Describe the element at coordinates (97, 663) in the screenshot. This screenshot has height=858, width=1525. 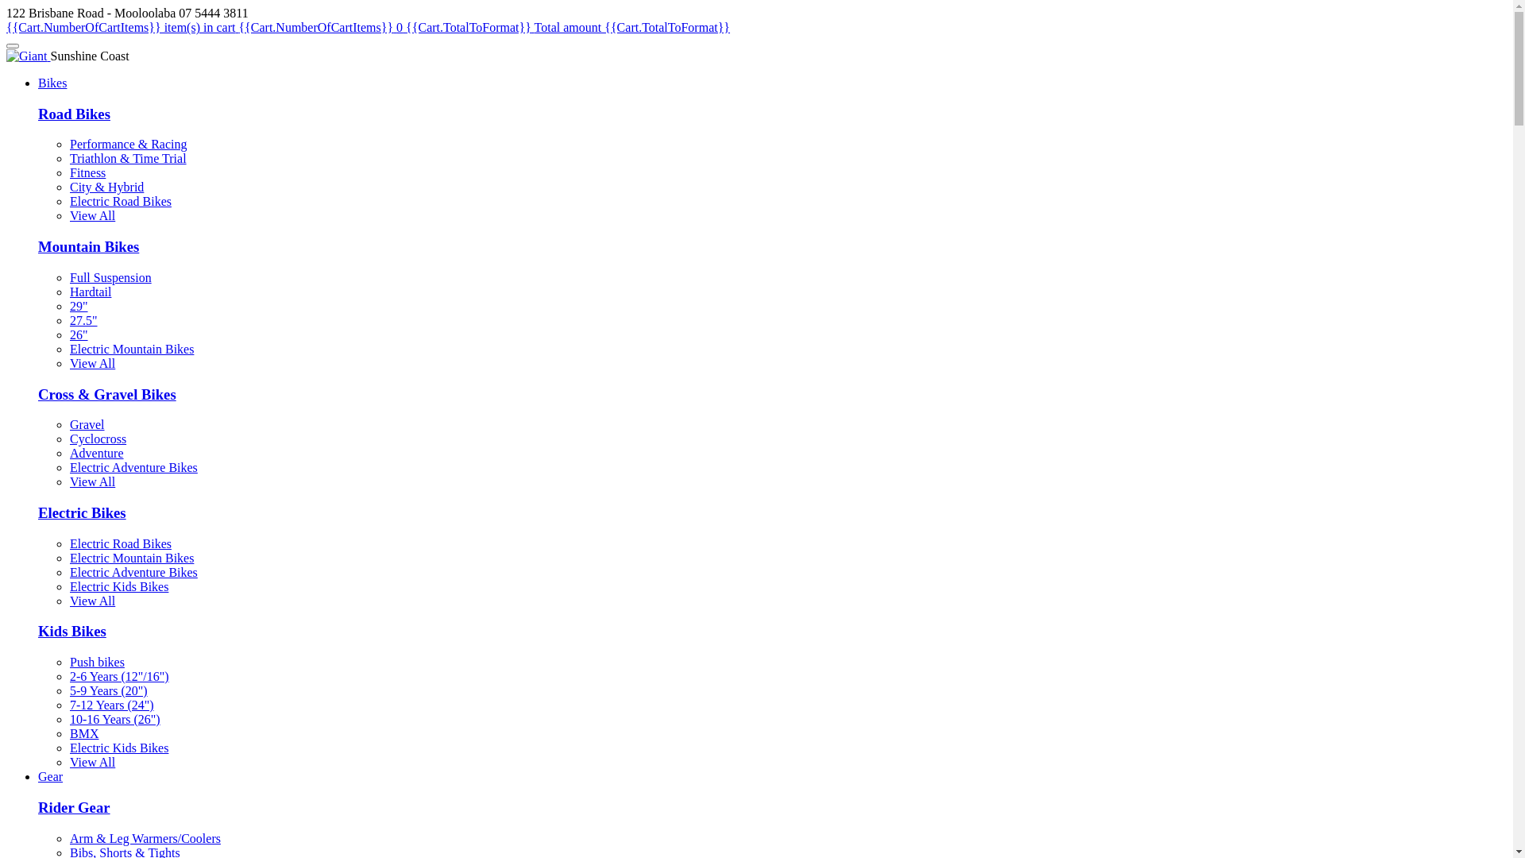
I see `Push bikes` at that location.